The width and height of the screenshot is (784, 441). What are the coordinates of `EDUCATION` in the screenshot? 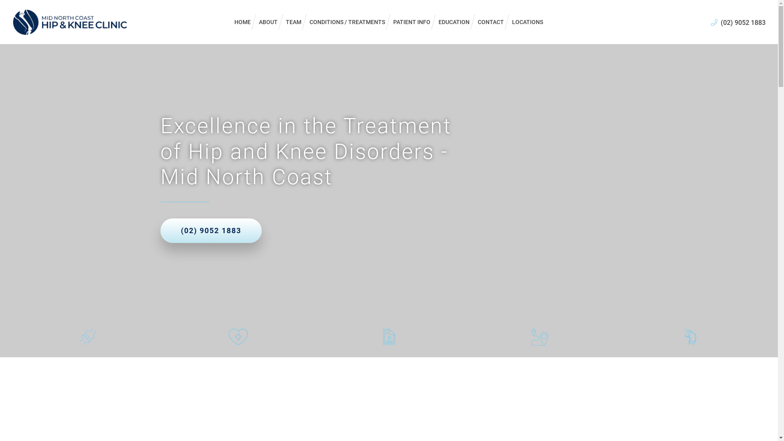 It's located at (454, 22).